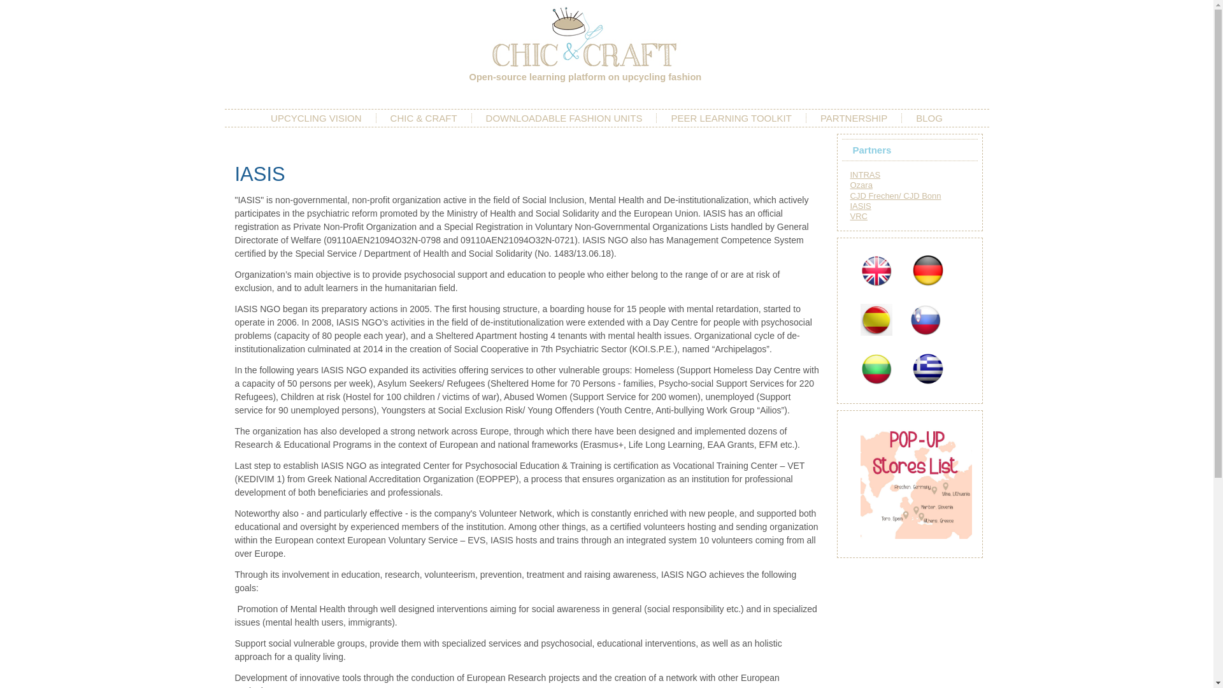 This screenshot has width=1223, height=688. What do you see at coordinates (731, 117) in the screenshot?
I see `PEER LEARNING TOOLKIT` at bounding box center [731, 117].